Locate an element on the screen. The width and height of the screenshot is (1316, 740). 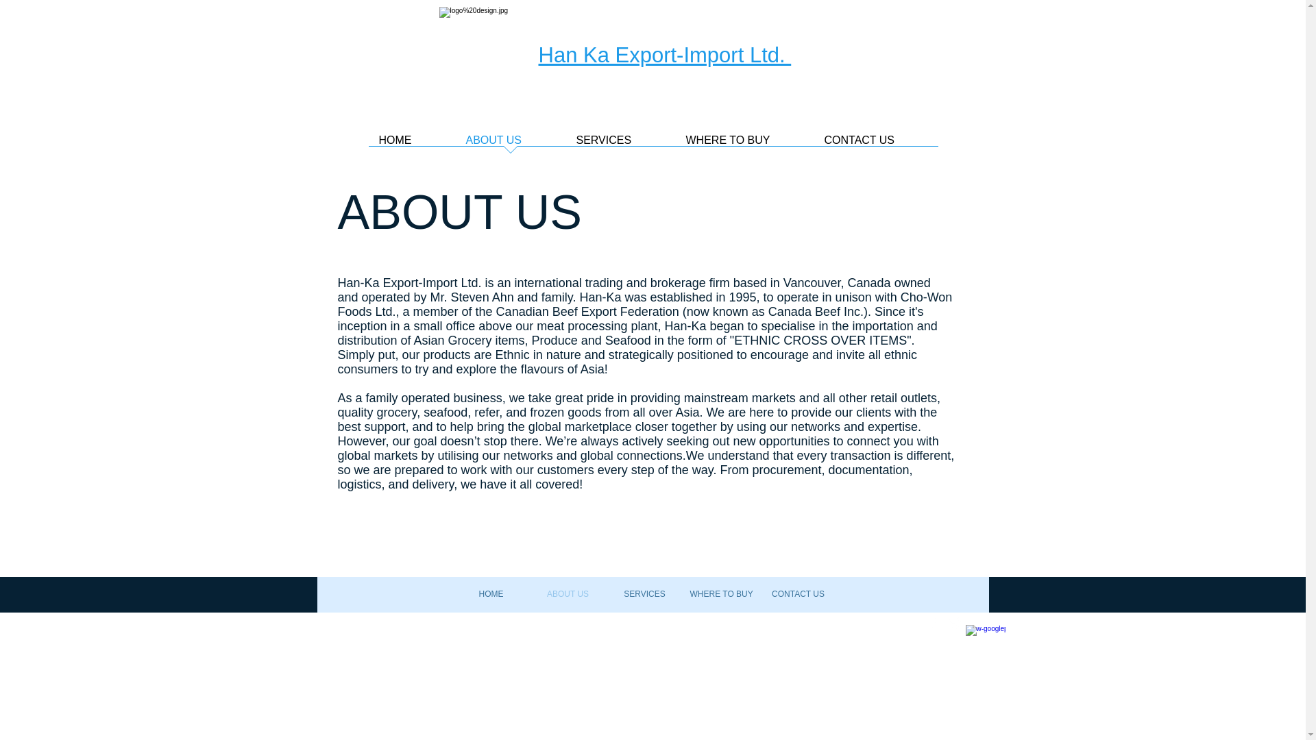
SERVICES is located at coordinates (644, 594).